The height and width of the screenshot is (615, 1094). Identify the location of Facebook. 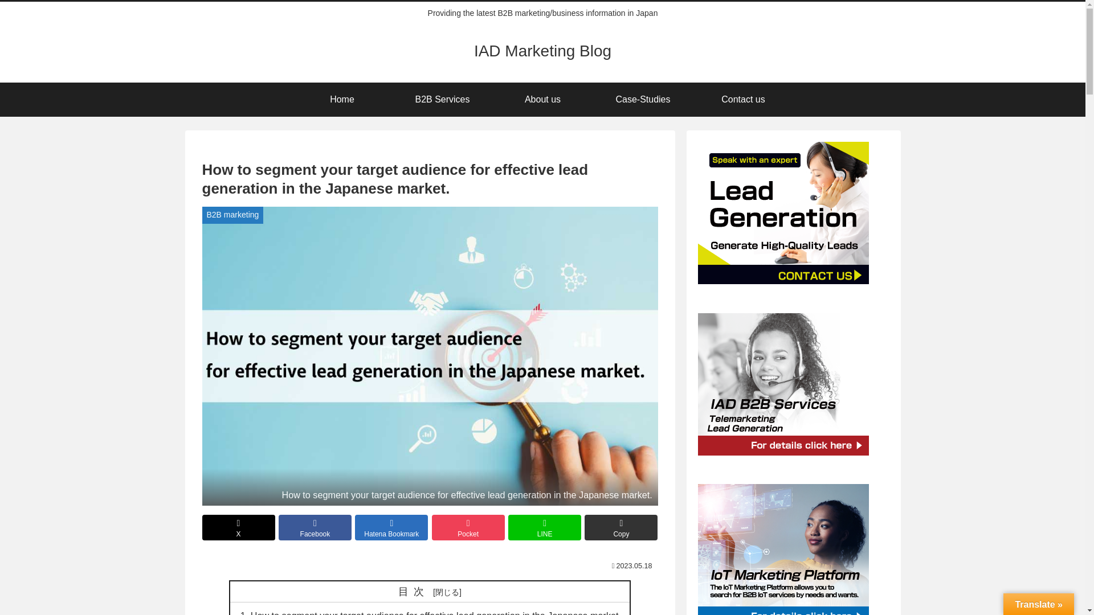
(315, 527).